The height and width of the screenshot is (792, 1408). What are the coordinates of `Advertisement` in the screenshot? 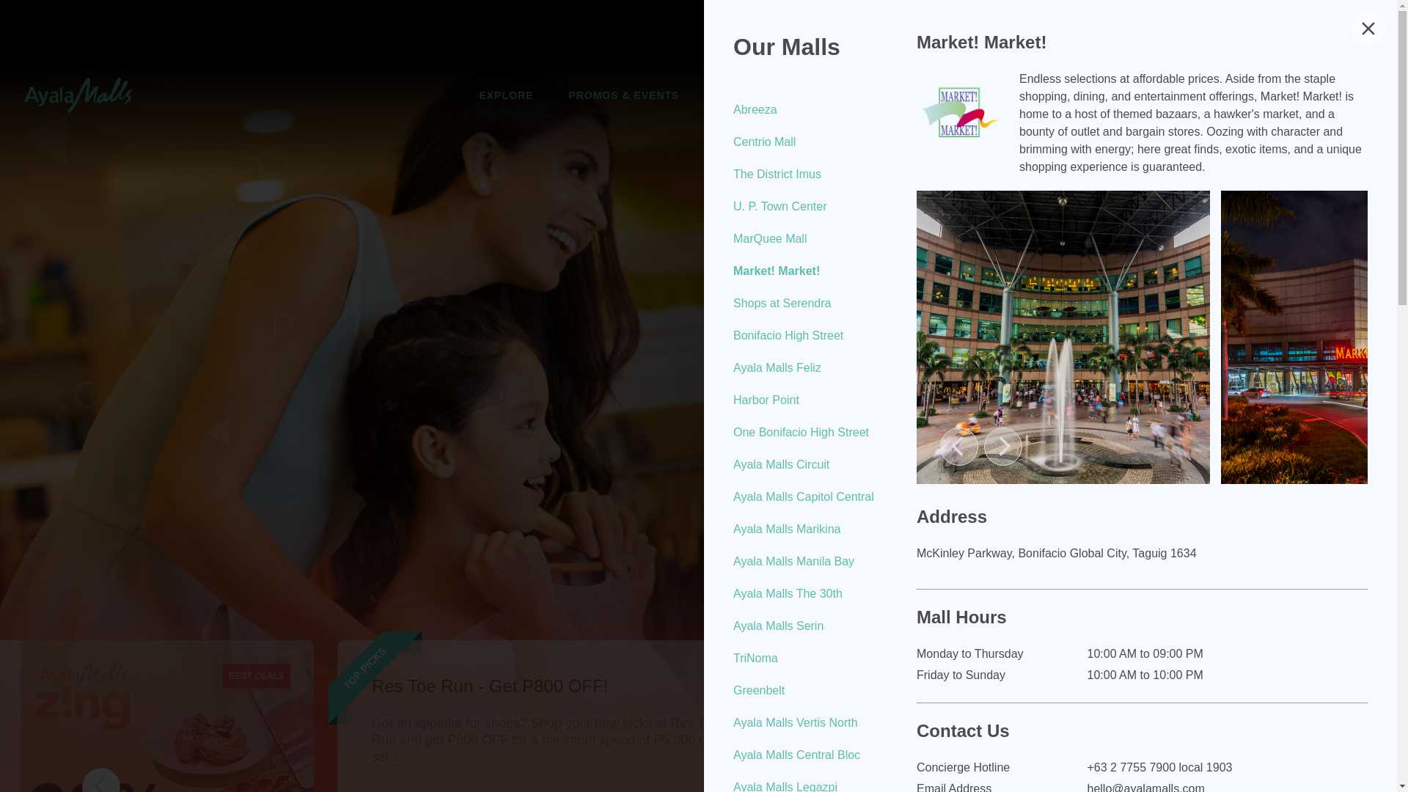 It's located at (704, 32).